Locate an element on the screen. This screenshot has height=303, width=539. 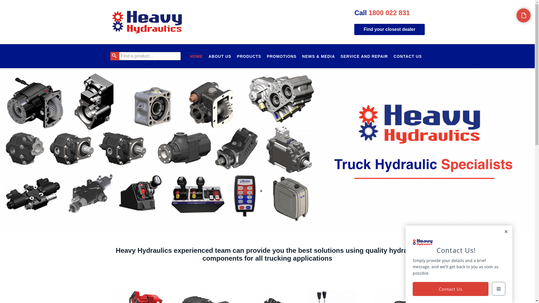
HOME is located at coordinates (197, 56).